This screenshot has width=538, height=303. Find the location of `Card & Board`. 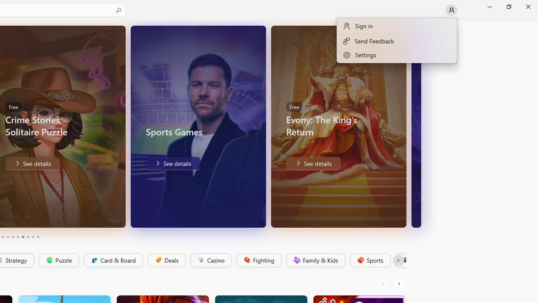

Card & Board is located at coordinates (113, 260).